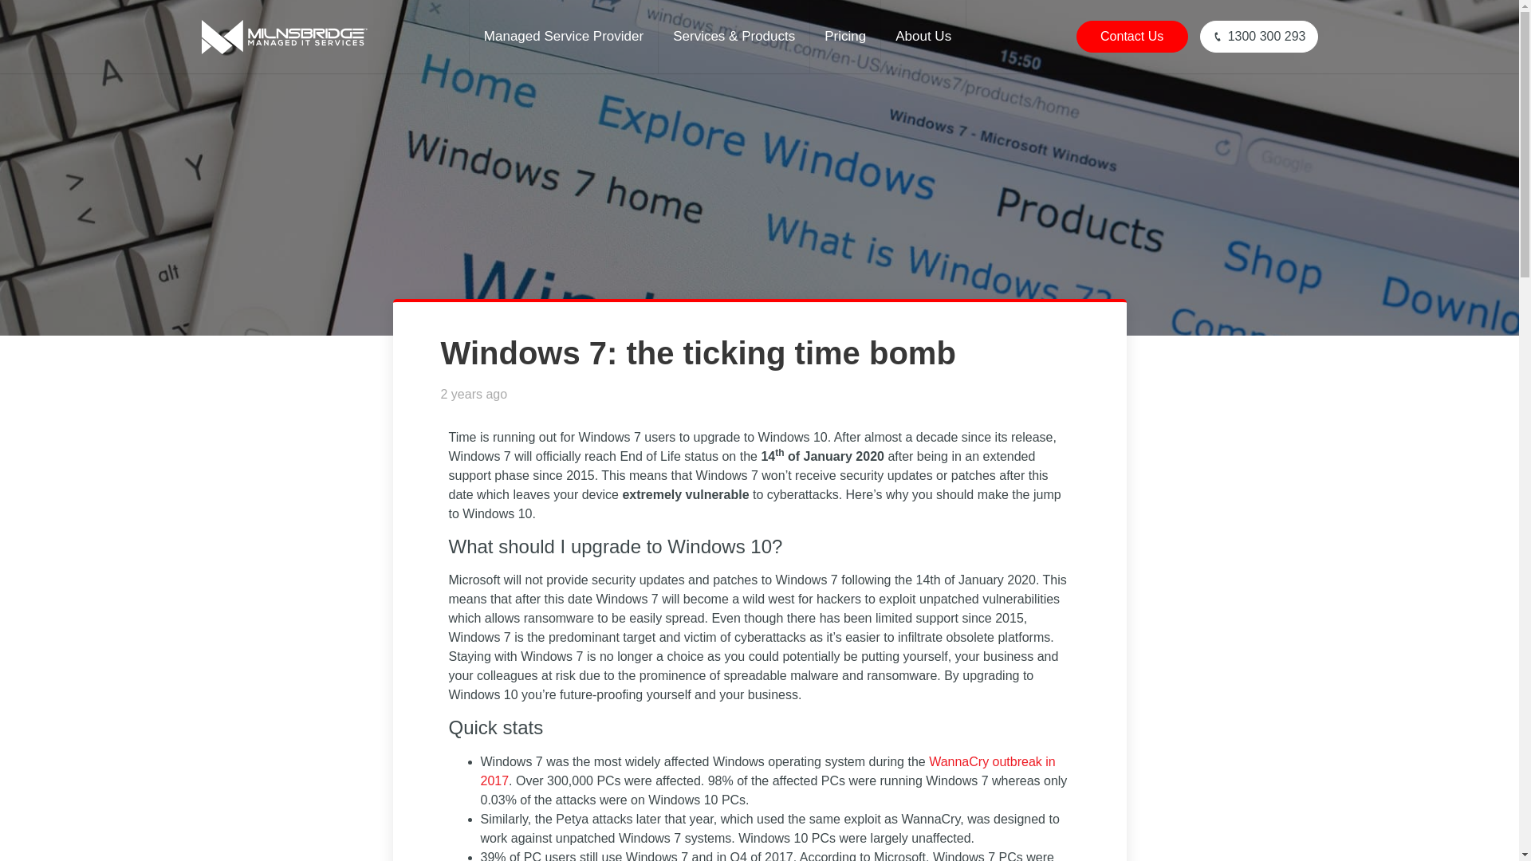  What do you see at coordinates (1132, 36) in the screenshot?
I see `Contact Us` at bounding box center [1132, 36].